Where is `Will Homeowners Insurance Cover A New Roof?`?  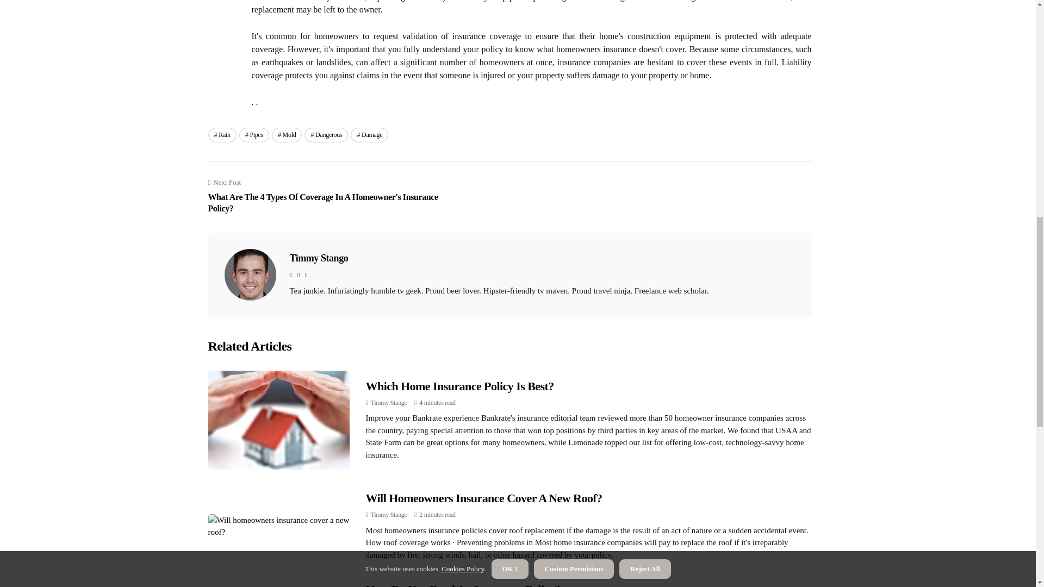
Will Homeowners Insurance Cover A New Roof? is located at coordinates (484, 498).